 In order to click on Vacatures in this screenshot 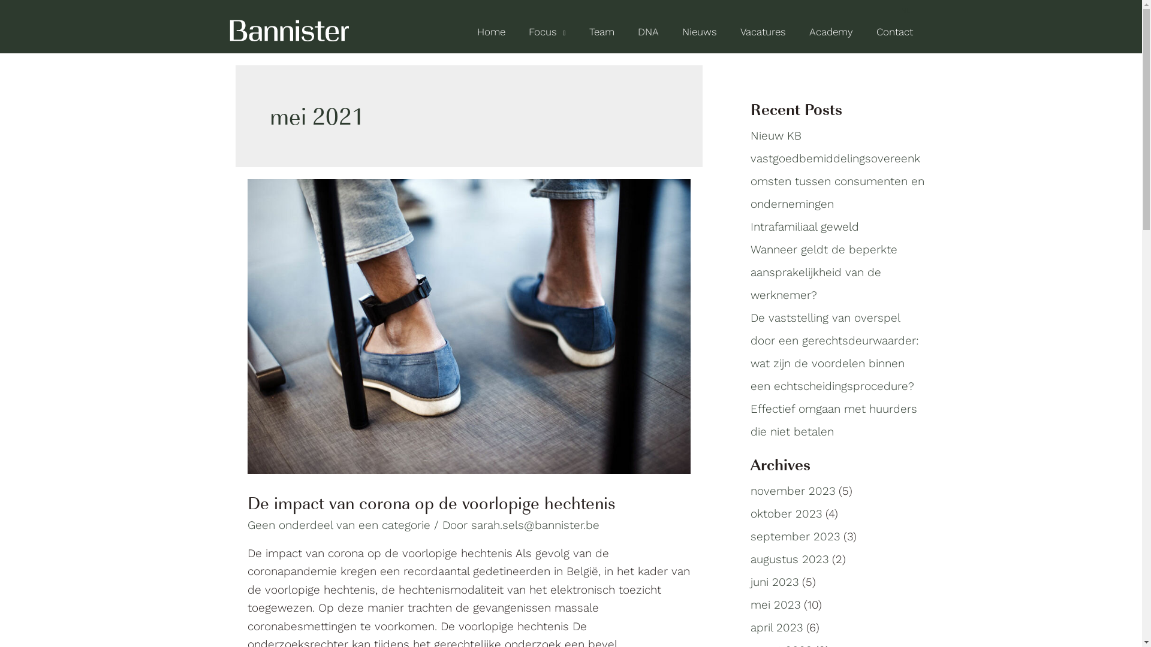, I will do `click(764, 31)`.